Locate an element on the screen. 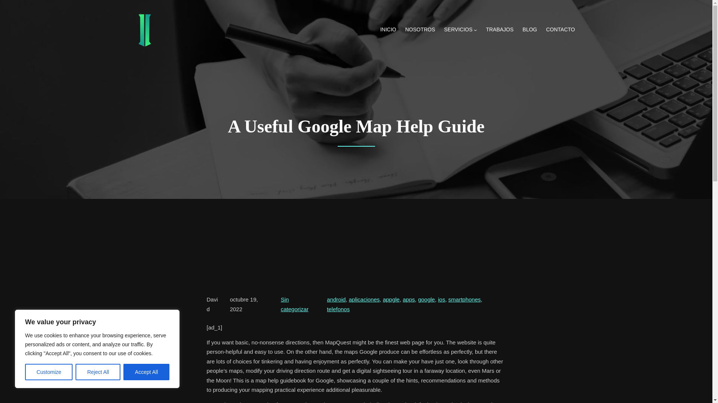  android is located at coordinates (336, 299).